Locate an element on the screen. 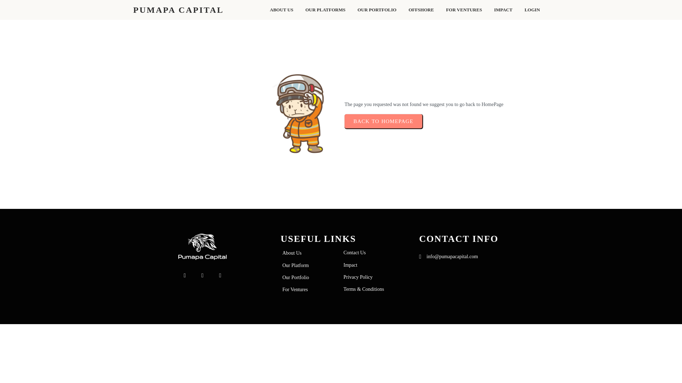 This screenshot has height=383, width=682. ABOUT US is located at coordinates (281, 10).